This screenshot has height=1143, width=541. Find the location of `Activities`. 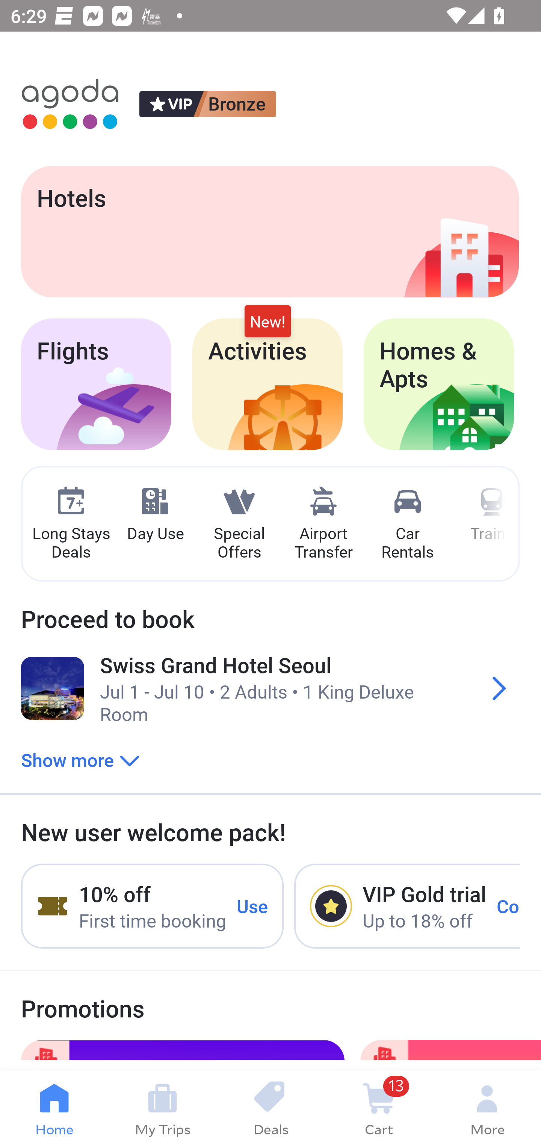

Activities is located at coordinates (267, 384).